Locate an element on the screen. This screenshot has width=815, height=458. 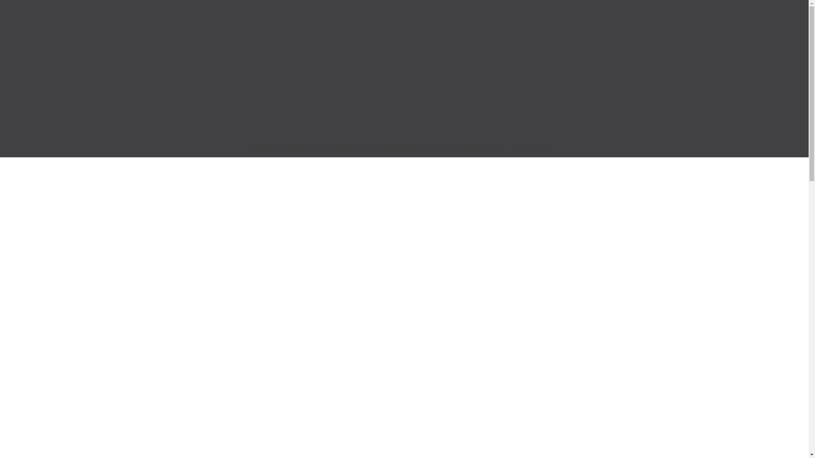
PORTFOLIO is located at coordinates (375, 148).